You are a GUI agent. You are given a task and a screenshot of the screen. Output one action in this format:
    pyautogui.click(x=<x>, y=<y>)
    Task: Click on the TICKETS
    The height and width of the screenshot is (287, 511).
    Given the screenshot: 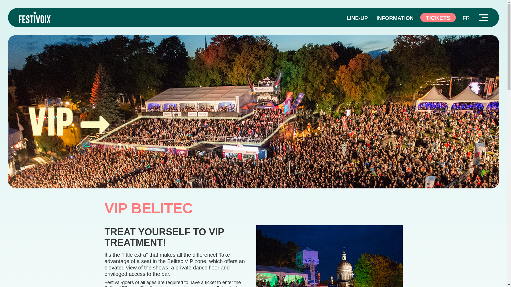 What is the action you would take?
    pyautogui.click(x=438, y=18)
    